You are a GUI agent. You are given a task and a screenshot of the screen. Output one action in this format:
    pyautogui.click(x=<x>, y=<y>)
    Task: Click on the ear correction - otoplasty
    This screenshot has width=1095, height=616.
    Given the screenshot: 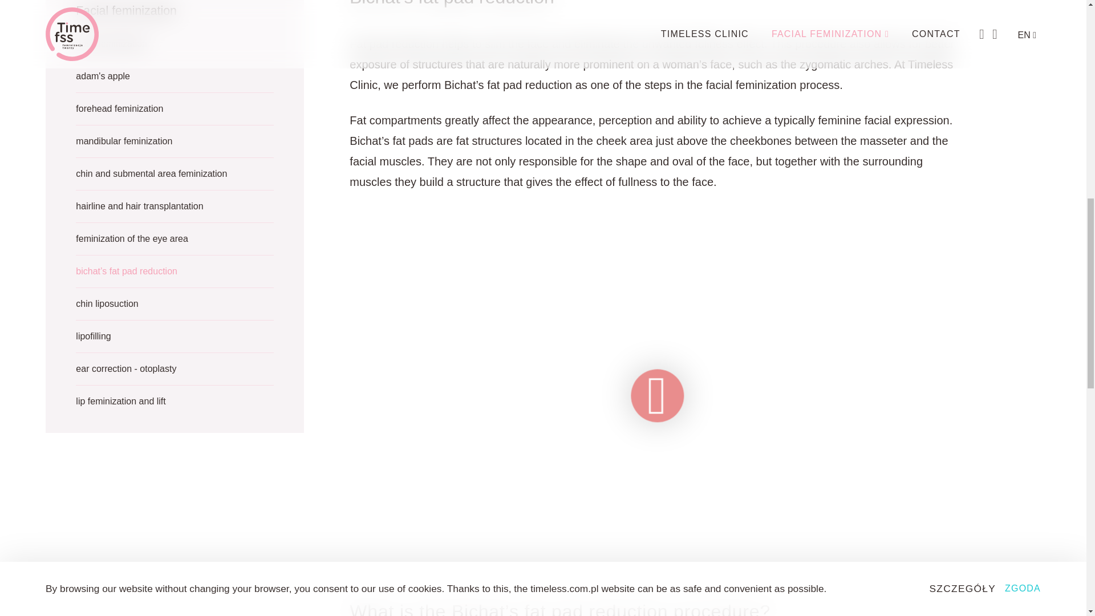 What is the action you would take?
    pyautogui.click(x=175, y=374)
    